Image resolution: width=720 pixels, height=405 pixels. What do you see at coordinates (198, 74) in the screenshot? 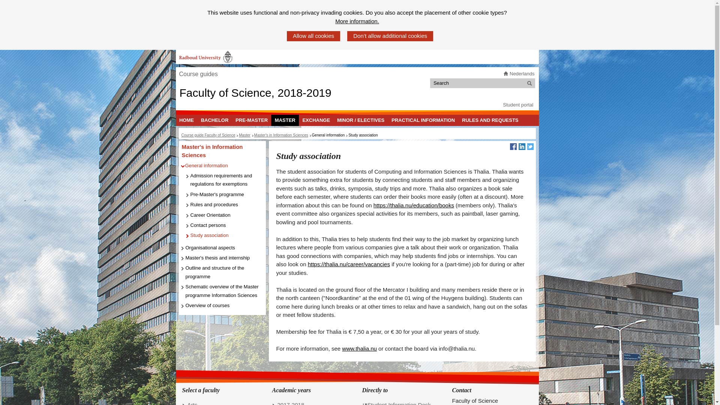
I see `Course guides` at bounding box center [198, 74].